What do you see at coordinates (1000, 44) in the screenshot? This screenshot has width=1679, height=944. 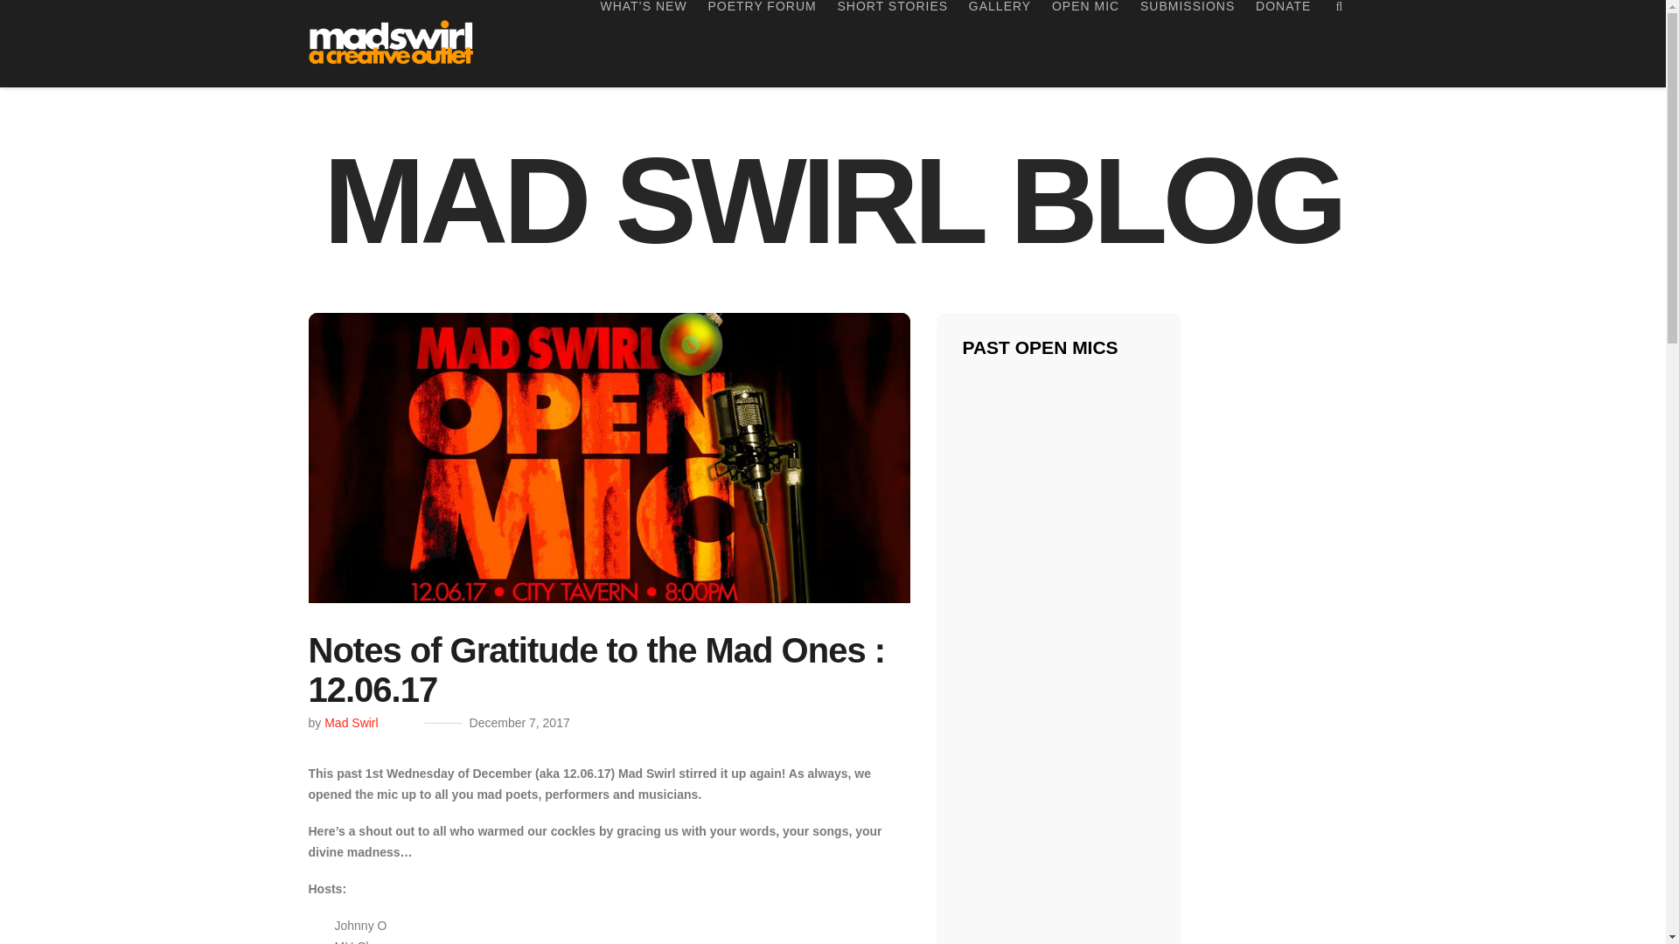 I see `GALLERY` at bounding box center [1000, 44].